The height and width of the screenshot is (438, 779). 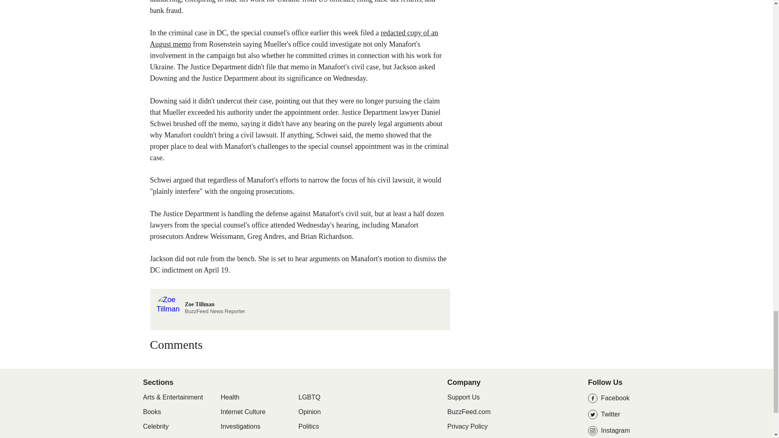 I want to click on Celebrity, so click(x=469, y=411).